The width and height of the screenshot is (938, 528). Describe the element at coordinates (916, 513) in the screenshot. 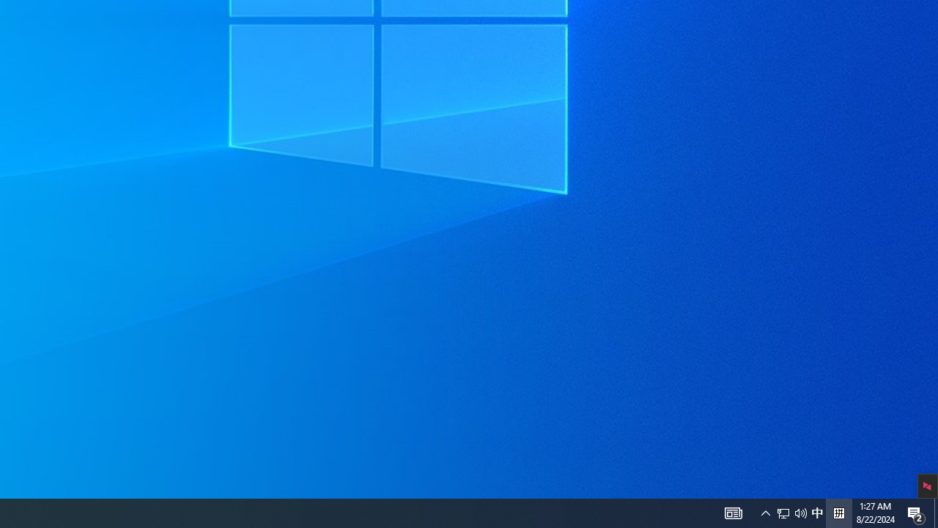

I see `Q2790: 100%` at that location.